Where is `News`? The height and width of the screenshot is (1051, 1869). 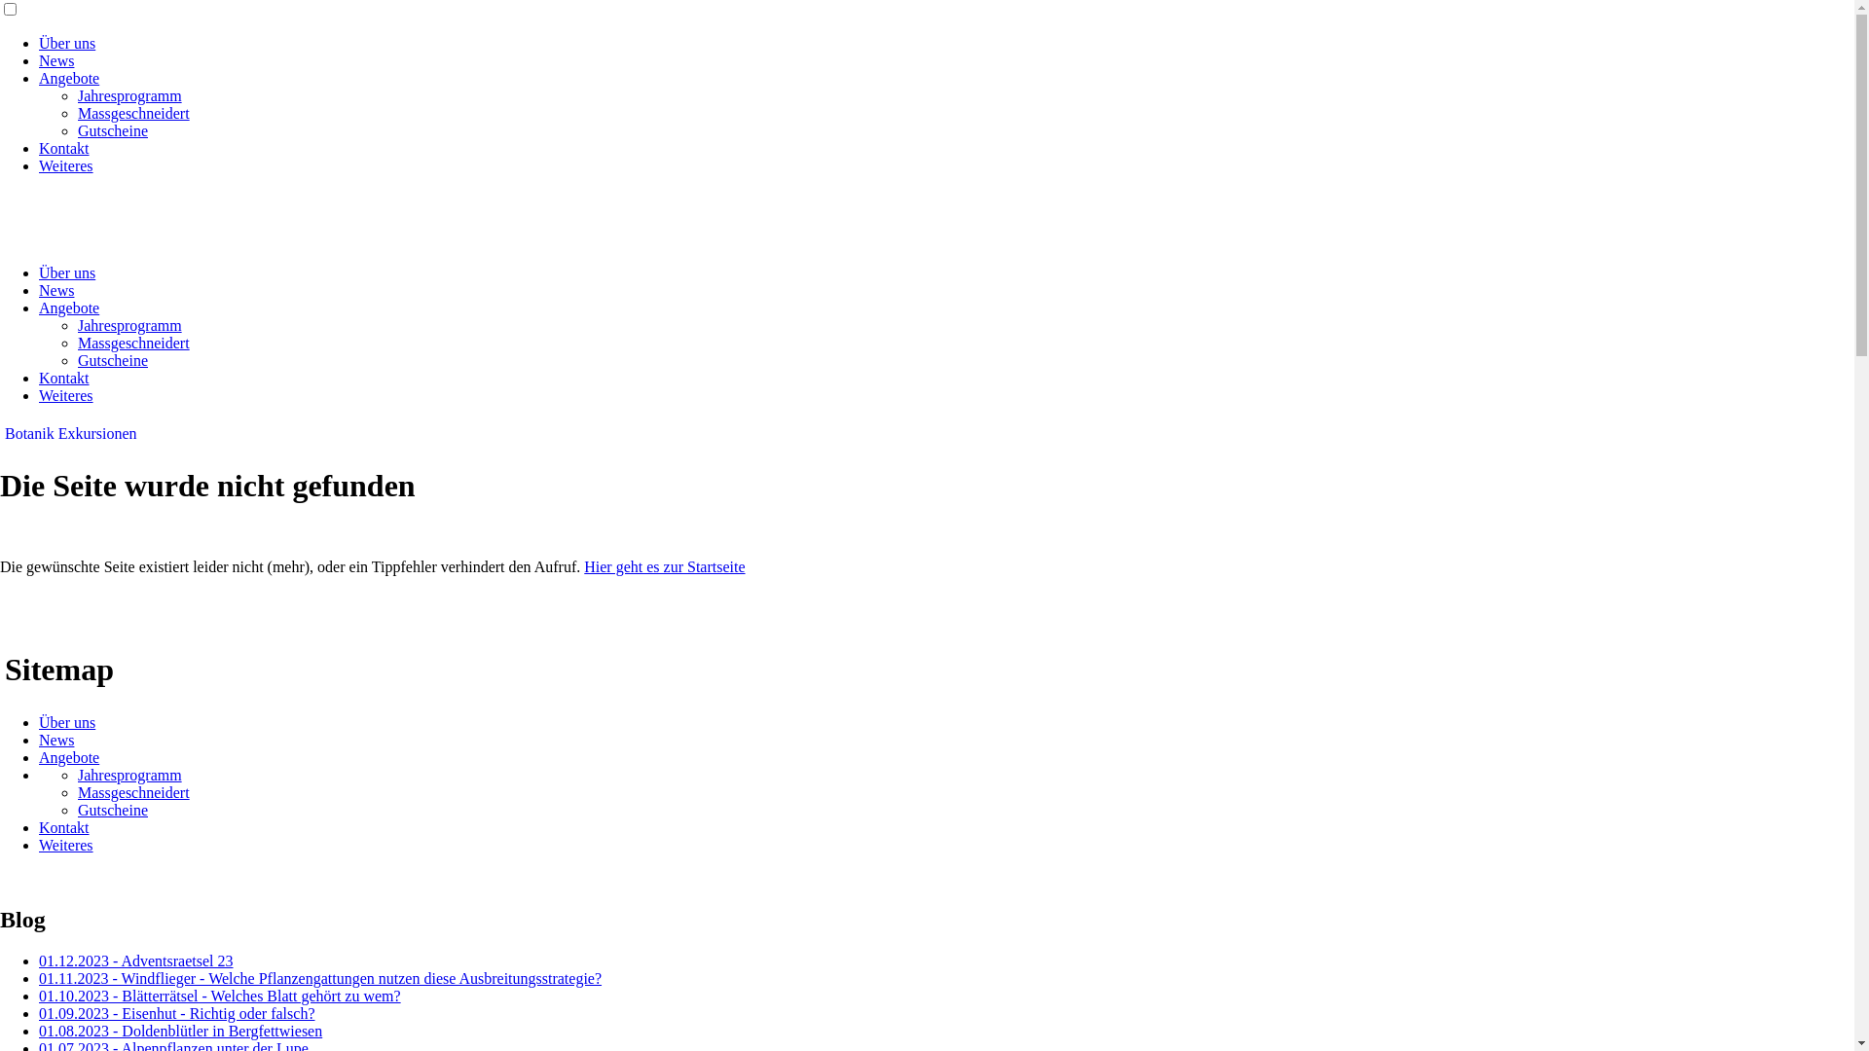 News is located at coordinates (56, 60).